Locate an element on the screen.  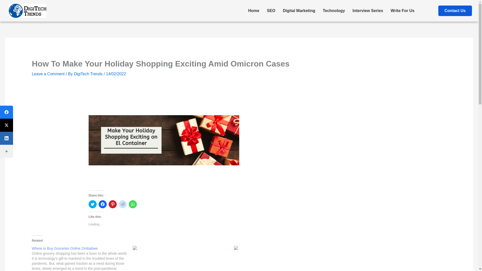
Write For Us is located at coordinates (403, 11).